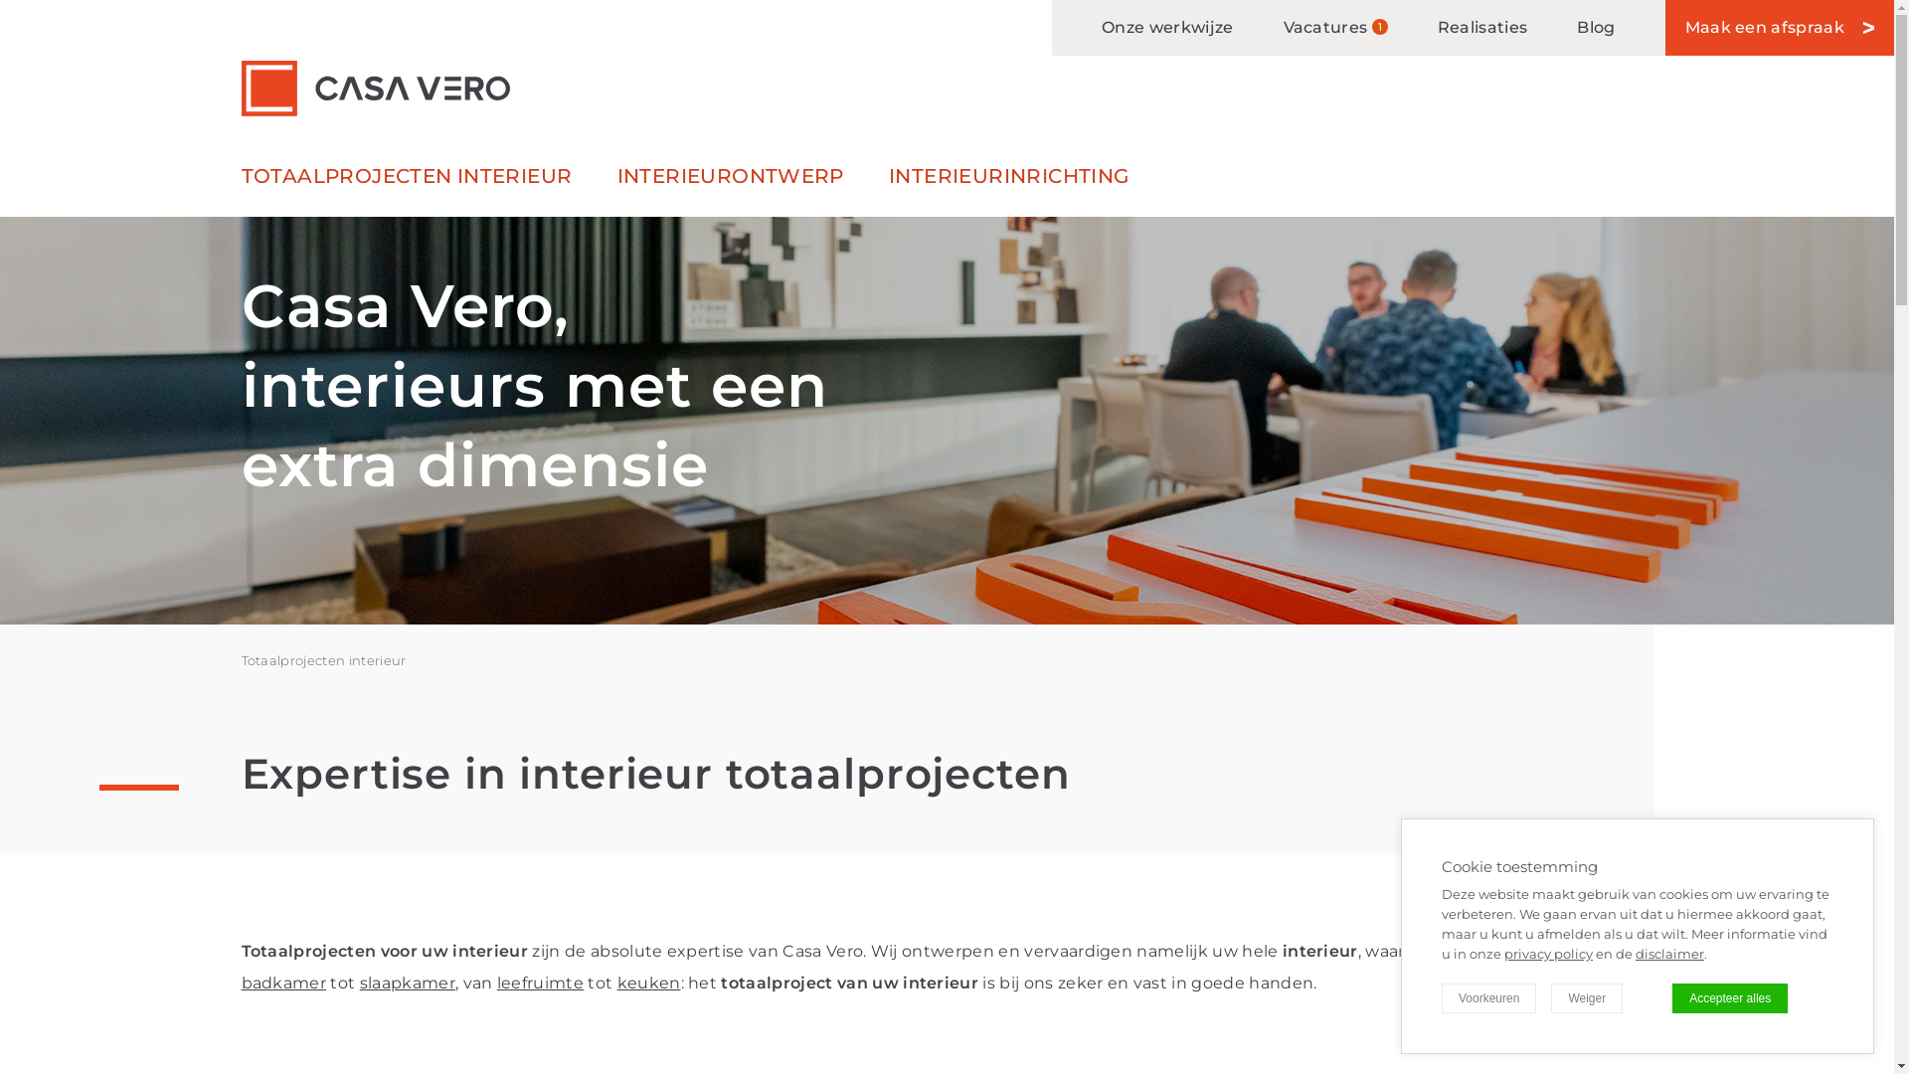  Describe the element at coordinates (406, 185) in the screenshot. I see `TOTAALPROJECTEN INTERIEUR` at that location.